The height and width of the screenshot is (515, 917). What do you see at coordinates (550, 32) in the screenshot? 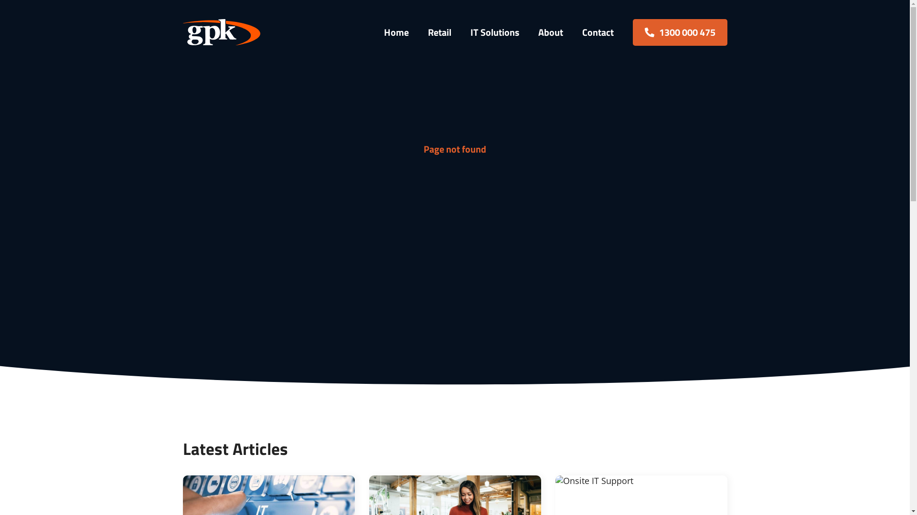
I see `About` at bounding box center [550, 32].